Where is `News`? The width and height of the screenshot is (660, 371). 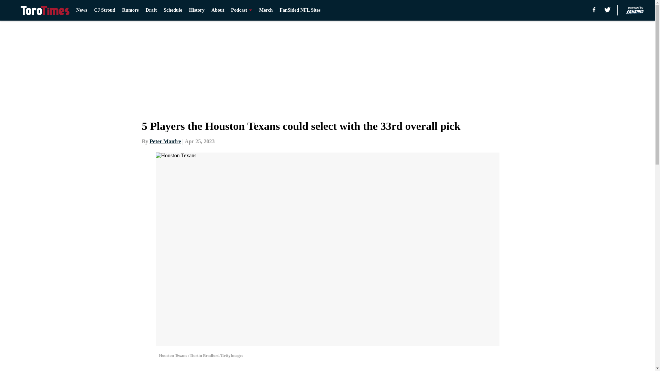 News is located at coordinates (82, 10).